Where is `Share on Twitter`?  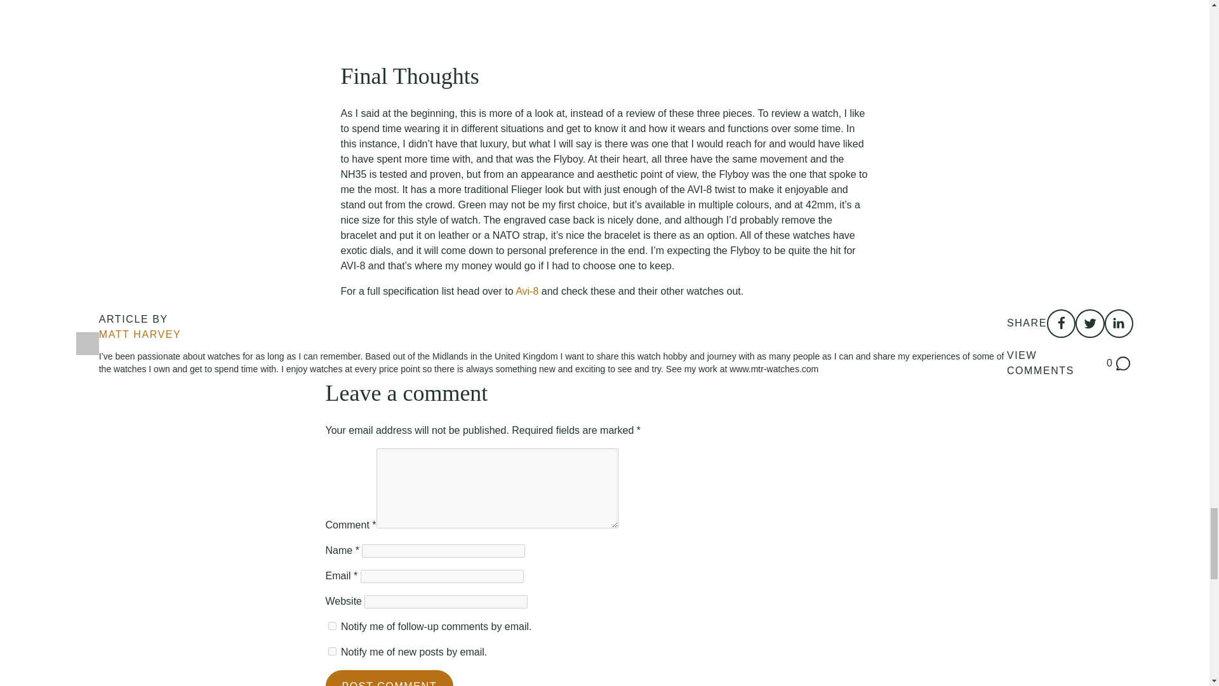 Share on Twitter is located at coordinates (1119, 324).